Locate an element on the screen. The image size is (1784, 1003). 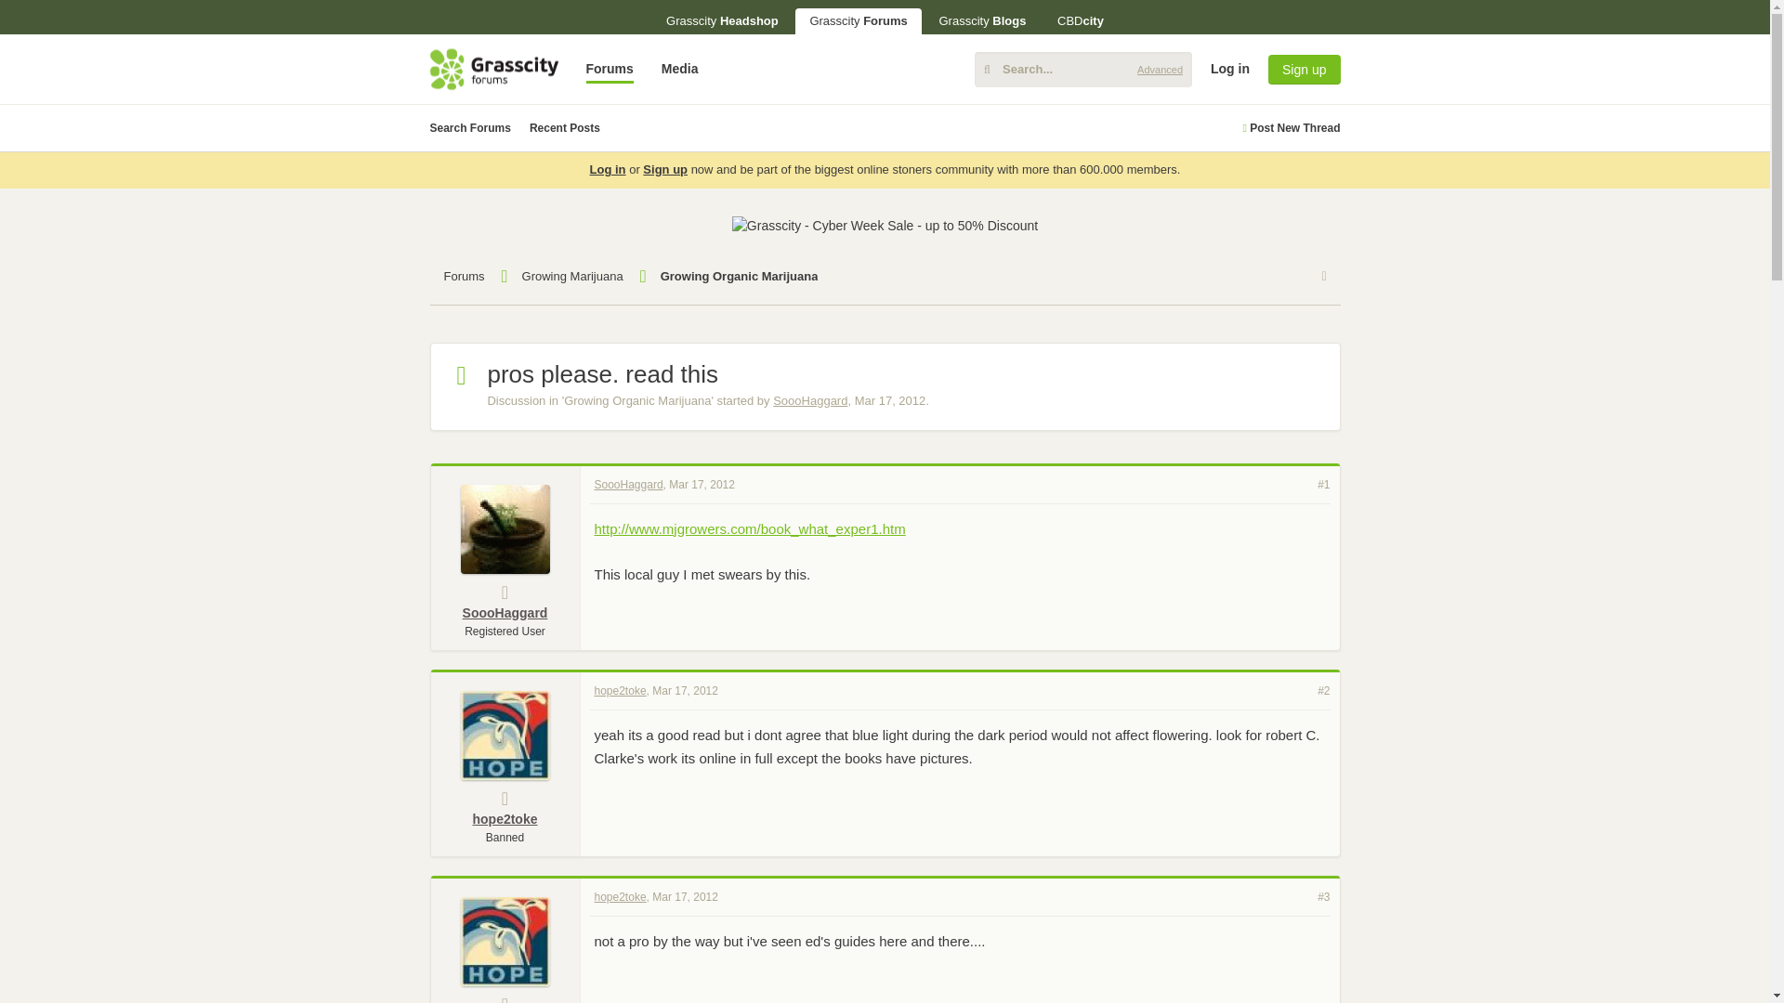
Grasscity Blogs is located at coordinates (981, 20).